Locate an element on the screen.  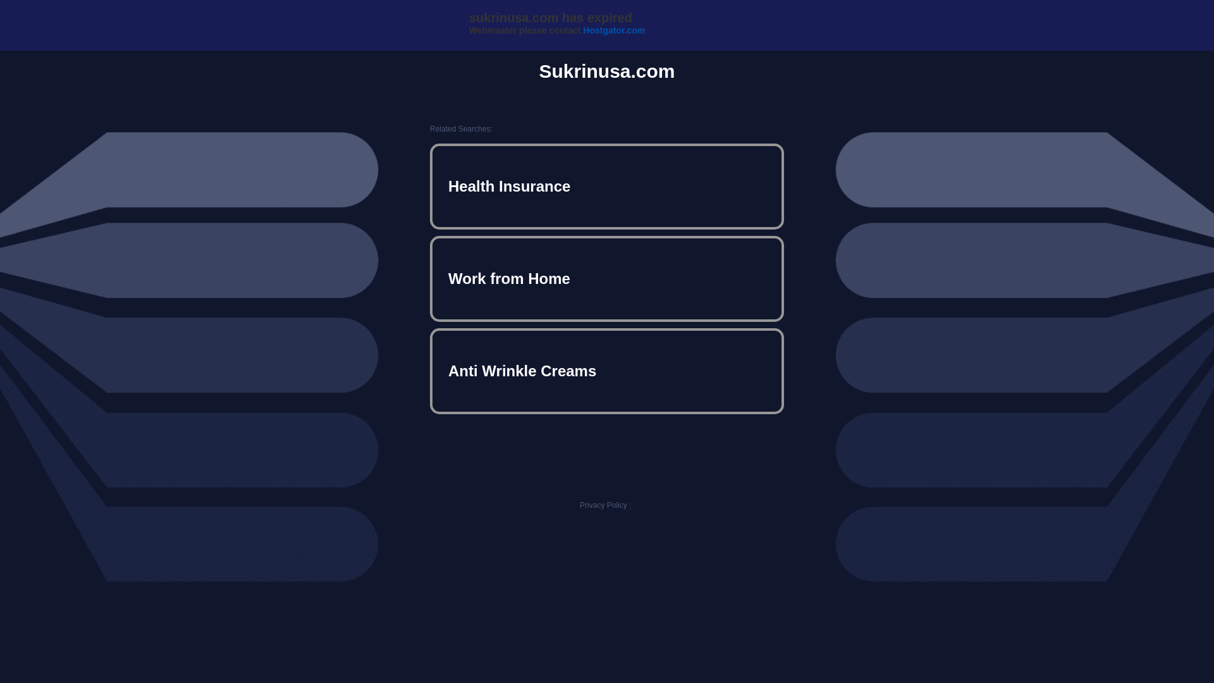
Hostgator.com is located at coordinates (613, 30).